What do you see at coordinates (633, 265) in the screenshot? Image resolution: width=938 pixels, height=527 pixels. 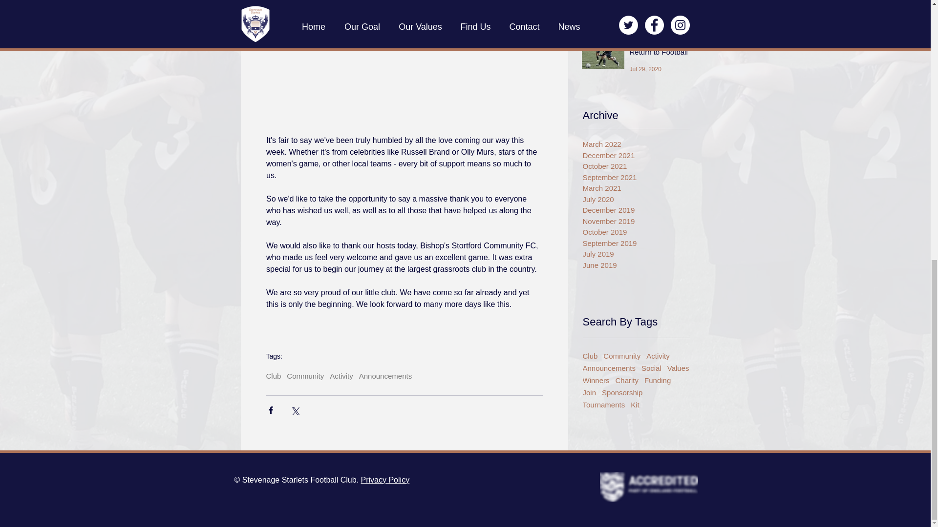 I see `June 2019` at bounding box center [633, 265].